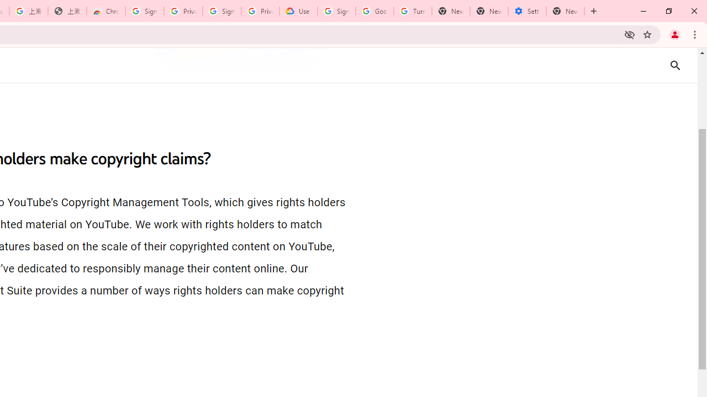 This screenshot has height=397, width=707. What do you see at coordinates (566, 11) in the screenshot?
I see `New Tab` at bounding box center [566, 11].